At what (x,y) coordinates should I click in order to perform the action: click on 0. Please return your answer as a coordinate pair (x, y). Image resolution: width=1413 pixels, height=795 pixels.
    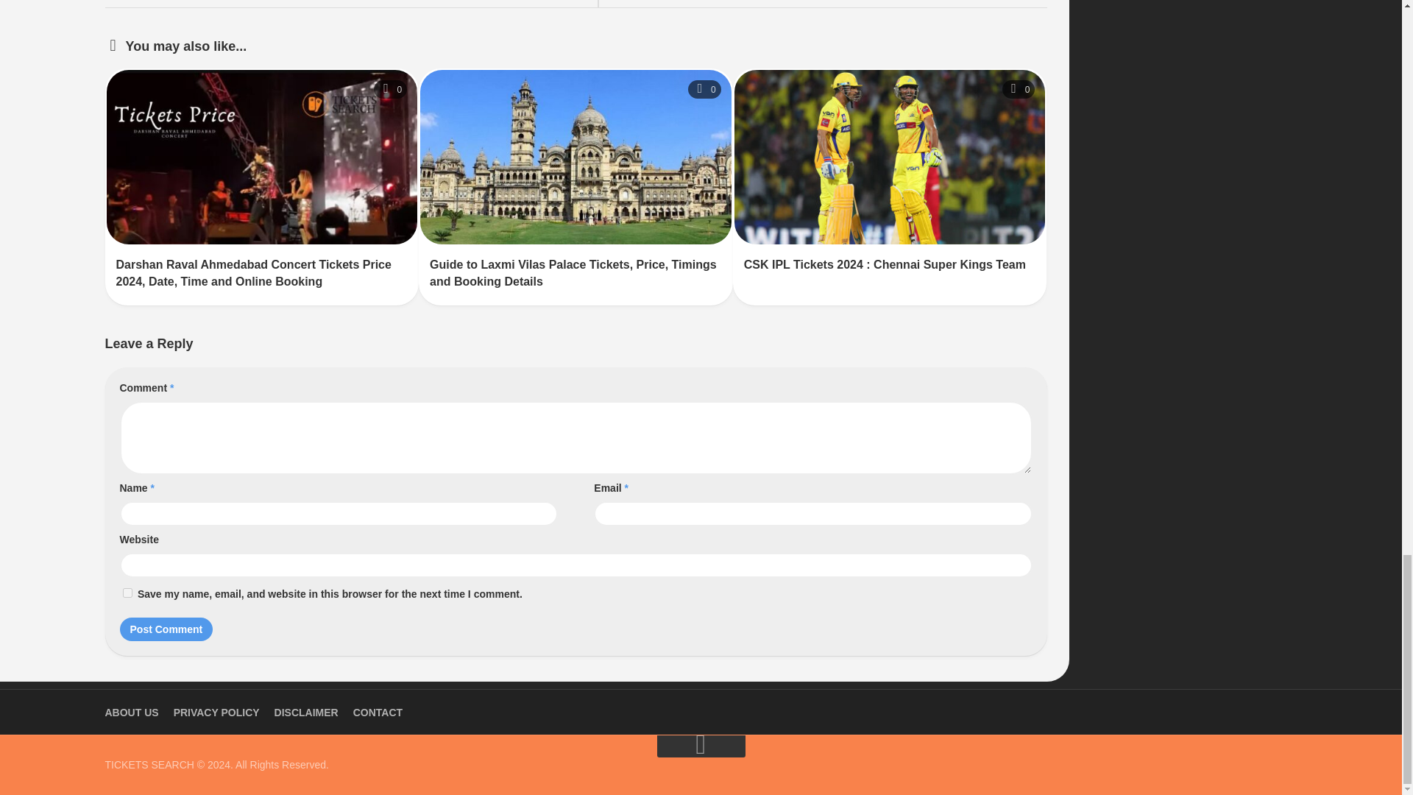
    Looking at the image, I should click on (704, 89).